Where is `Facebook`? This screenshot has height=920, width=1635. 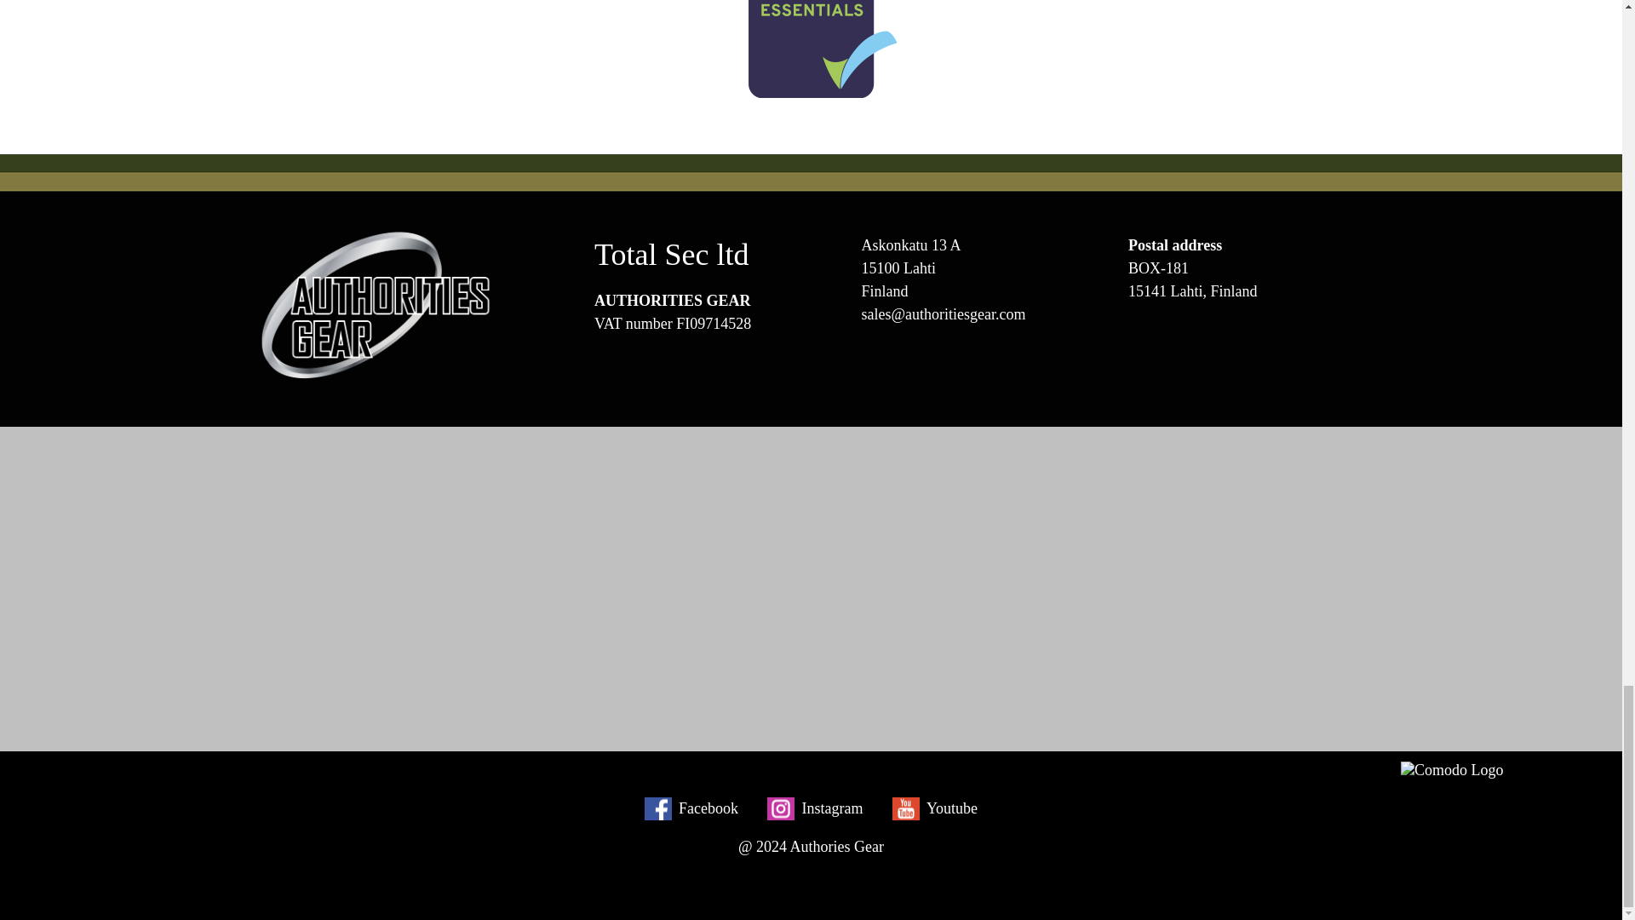
Facebook is located at coordinates (691, 809).